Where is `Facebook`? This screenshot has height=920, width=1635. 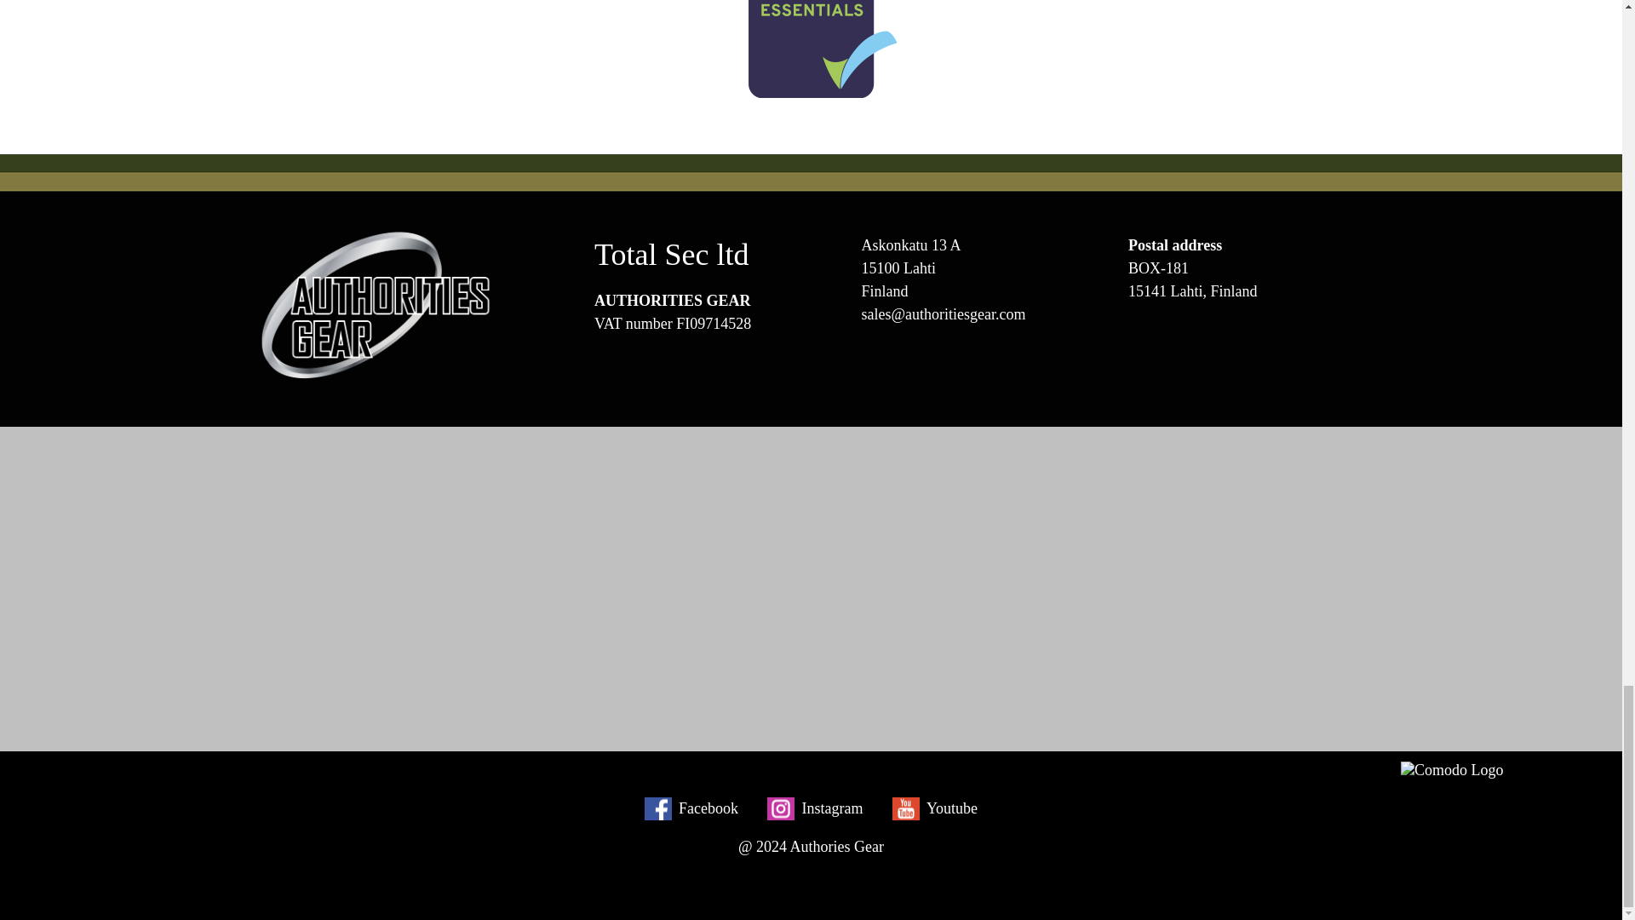
Facebook is located at coordinates (691, 809).